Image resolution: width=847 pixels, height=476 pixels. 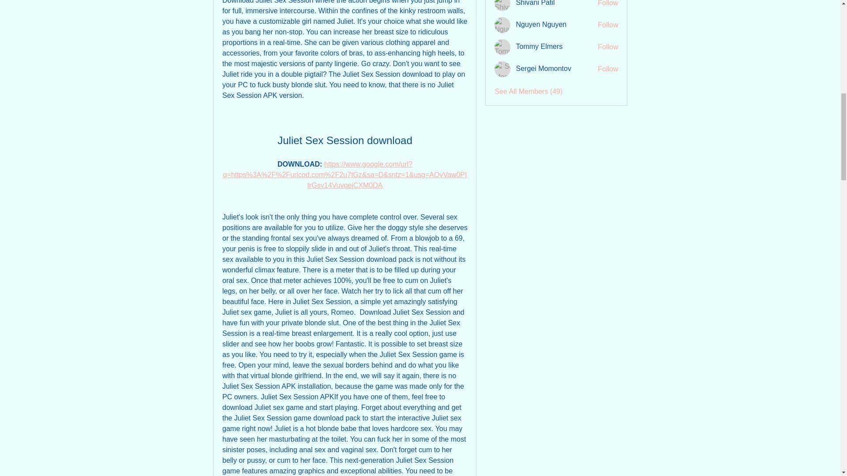 What do you see at coordinates (608, 69) in the screenshot?
I see `Follow` at bounding box center [608, 69].